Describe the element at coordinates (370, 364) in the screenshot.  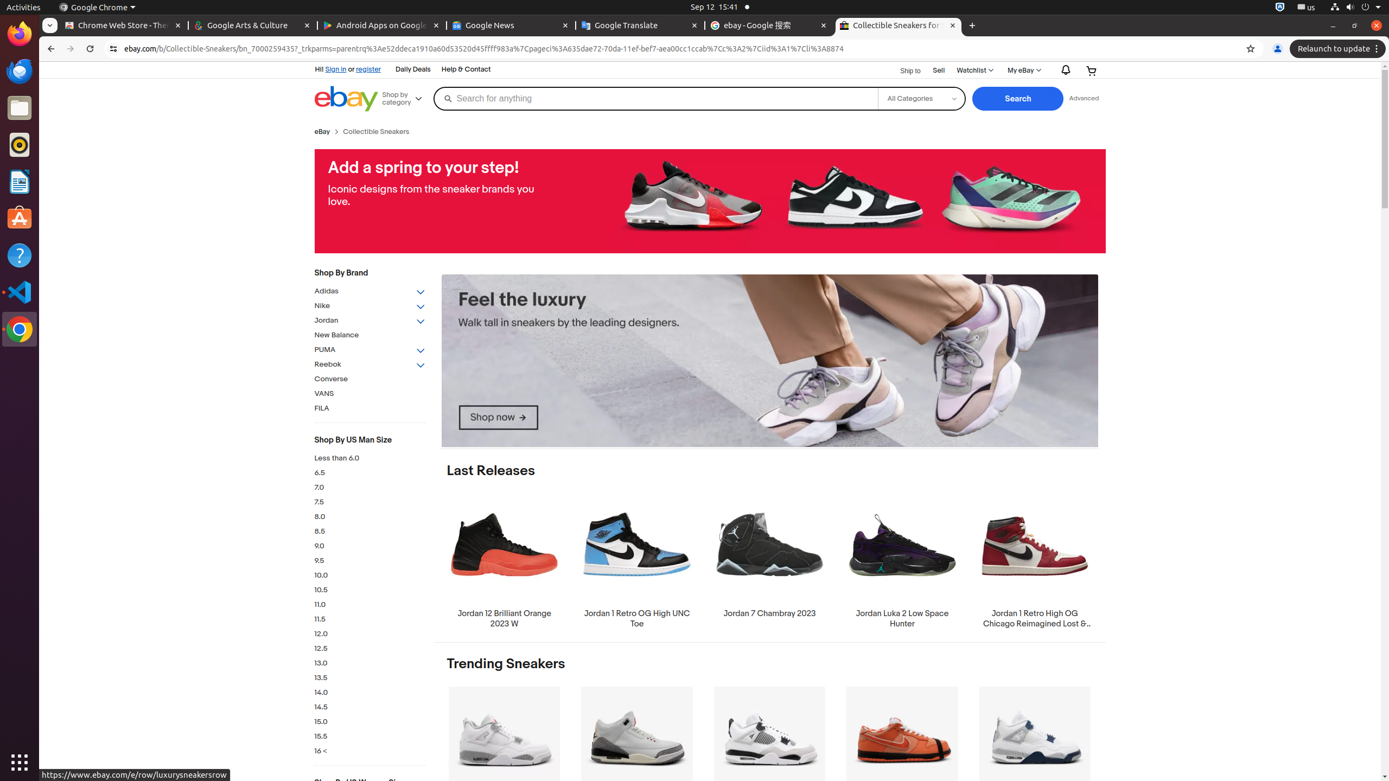
I see `Reebok` at that location.